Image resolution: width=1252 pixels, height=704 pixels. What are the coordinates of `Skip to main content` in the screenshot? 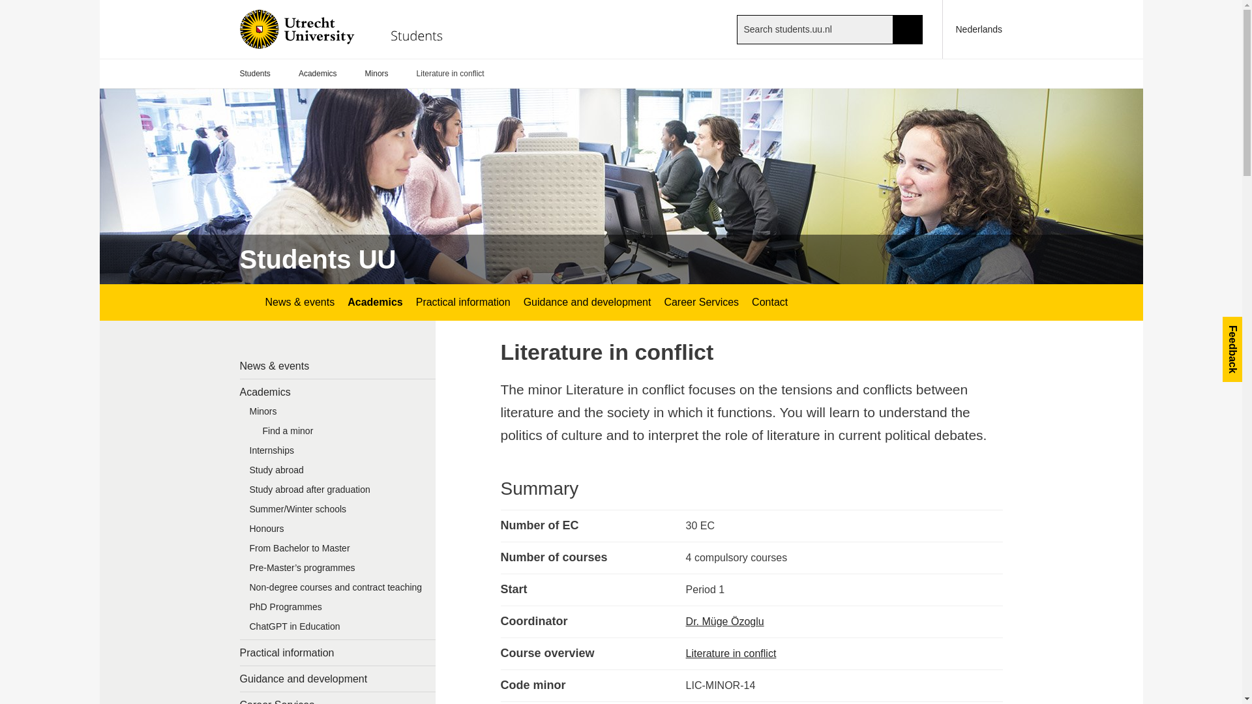 It's located at (7, 7).